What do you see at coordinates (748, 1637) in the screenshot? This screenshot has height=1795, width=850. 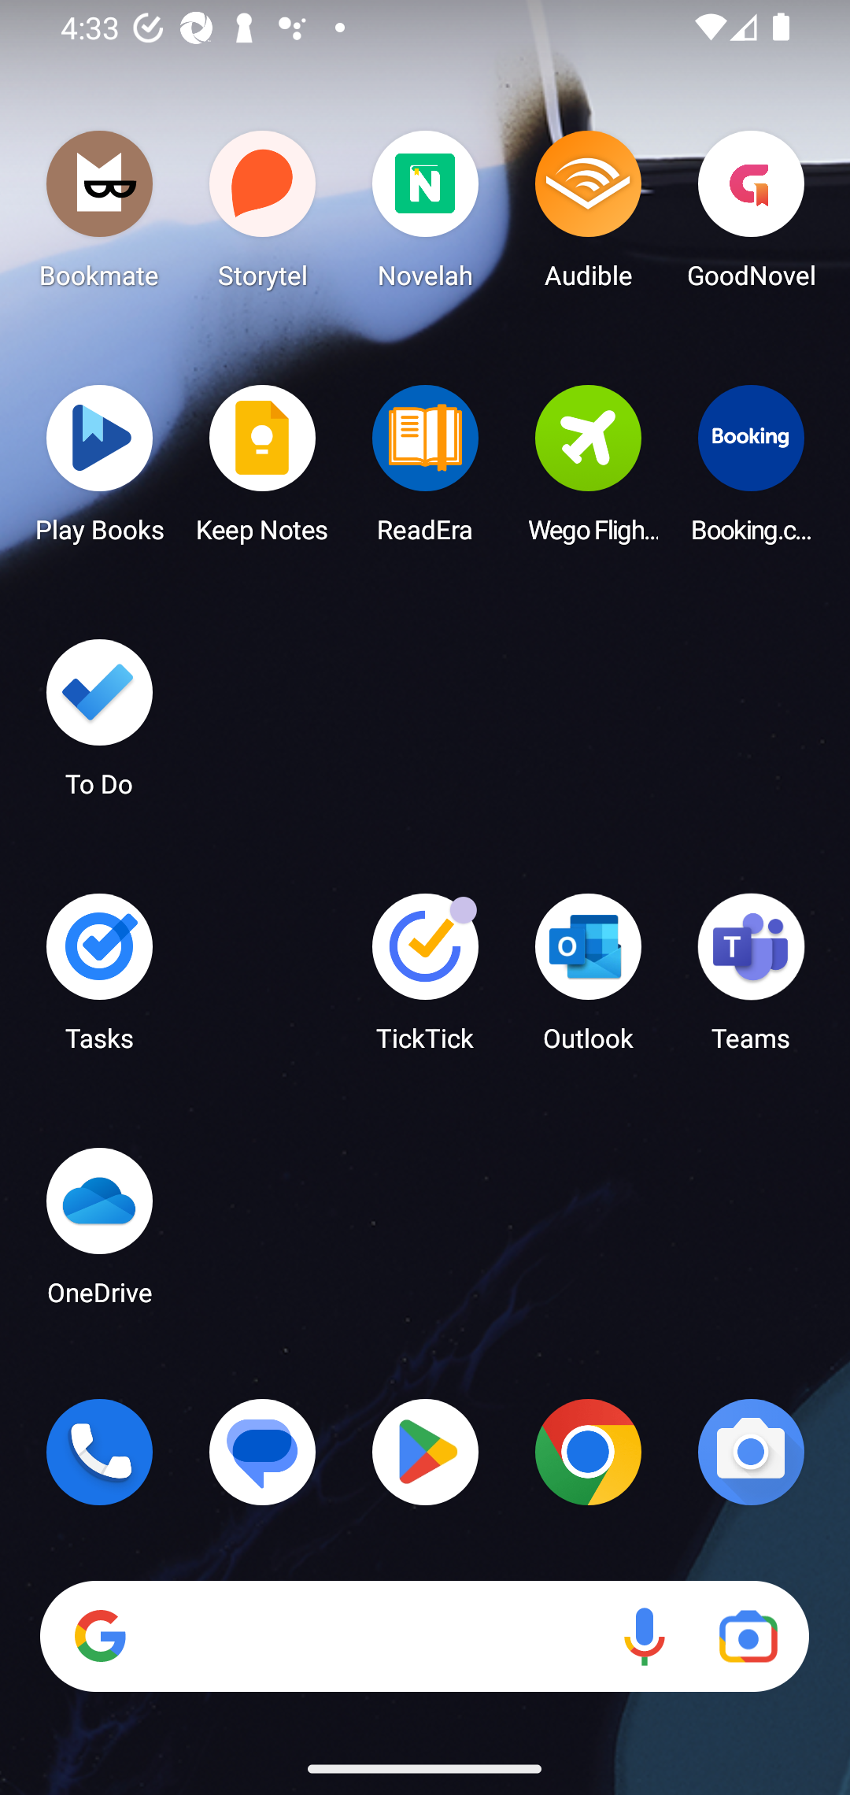 I see `Google Lens` at bounding box center [748, 1637].